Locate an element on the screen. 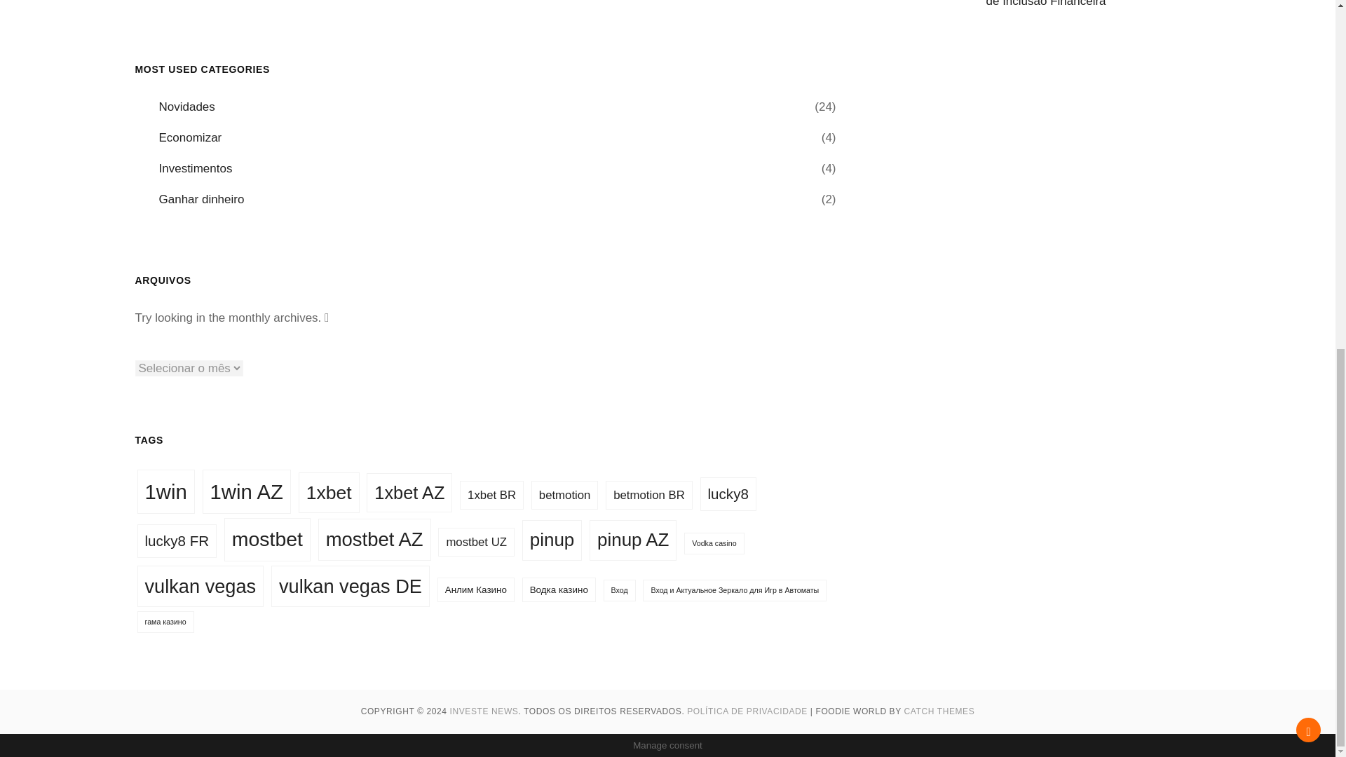 The height and width of the screenshot is (757, 1346). lucky8 FR is located at coordinates (177, 541).